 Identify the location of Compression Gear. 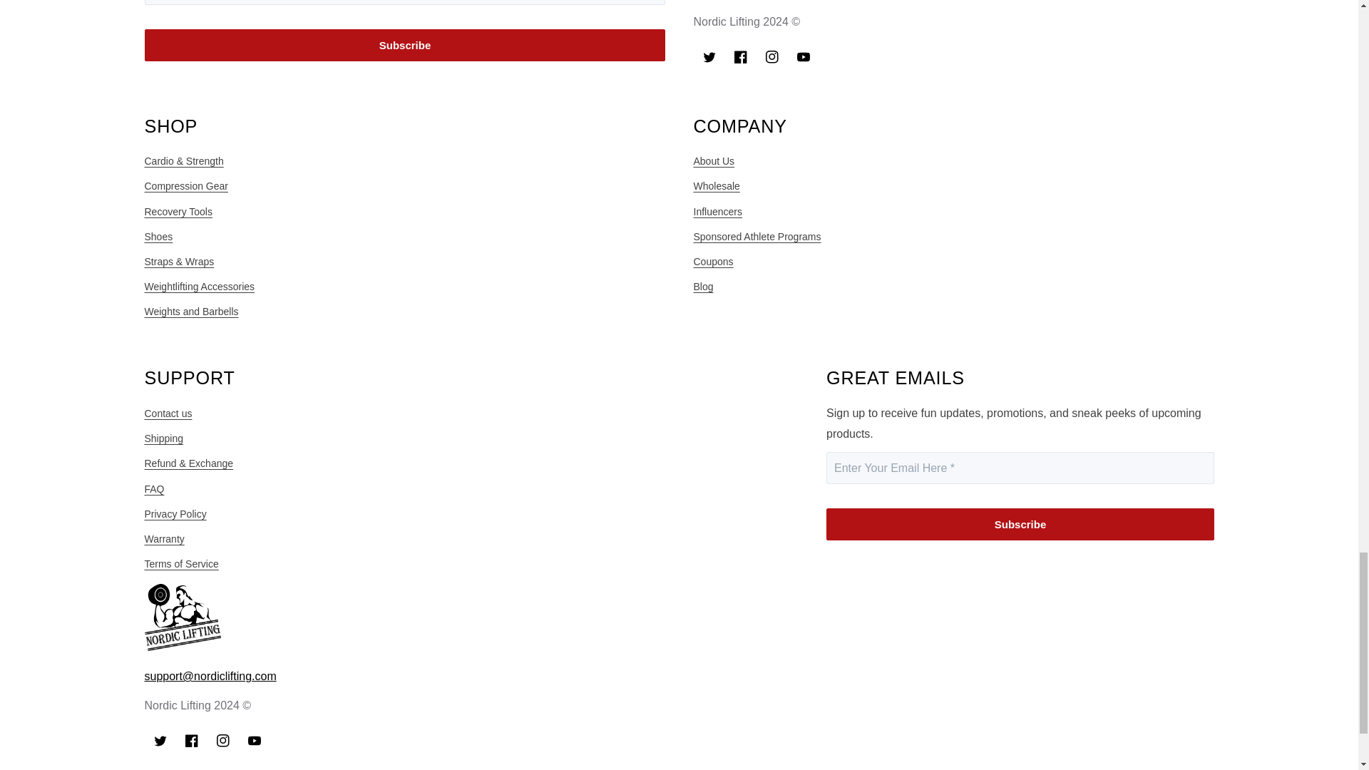
(185, 186).